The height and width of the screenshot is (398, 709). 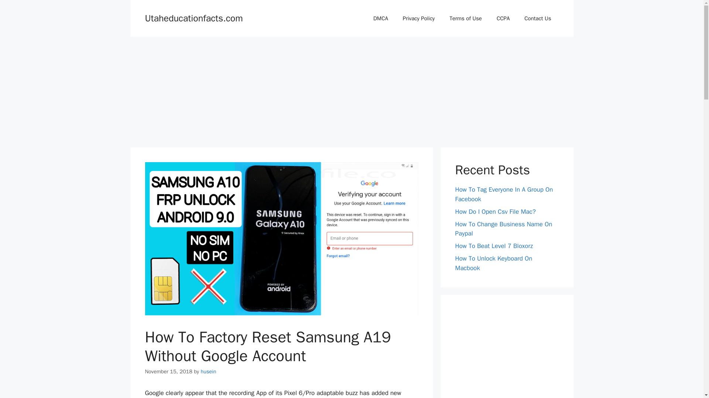 I want to click on husein, so click(x=208, y=371).